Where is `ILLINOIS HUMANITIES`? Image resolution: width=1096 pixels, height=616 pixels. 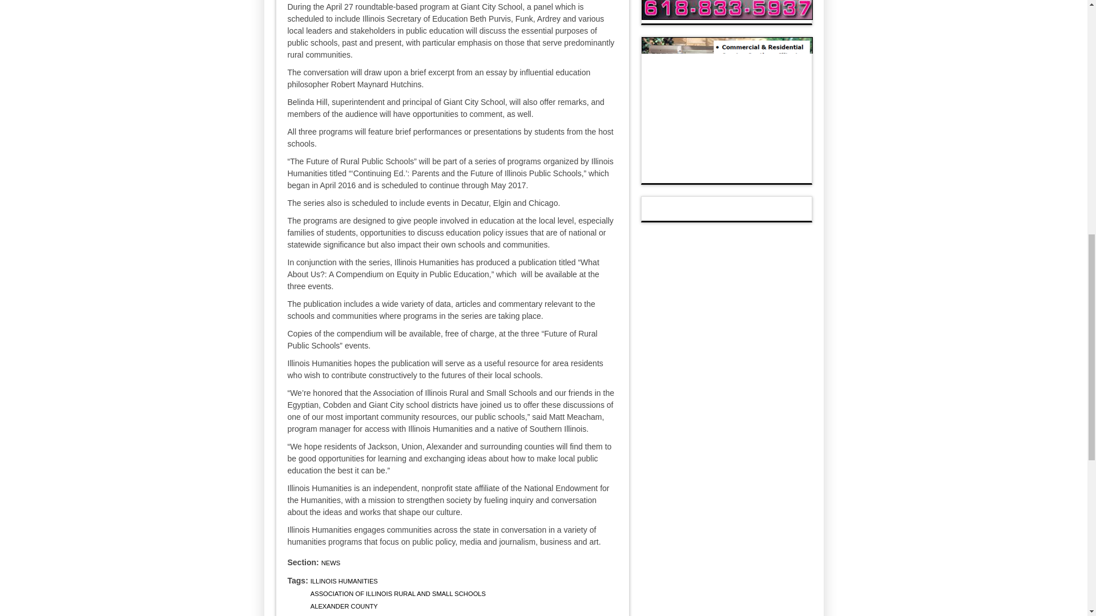 ILLINOIS HUMANITIES is located at coordinates (344, 581).